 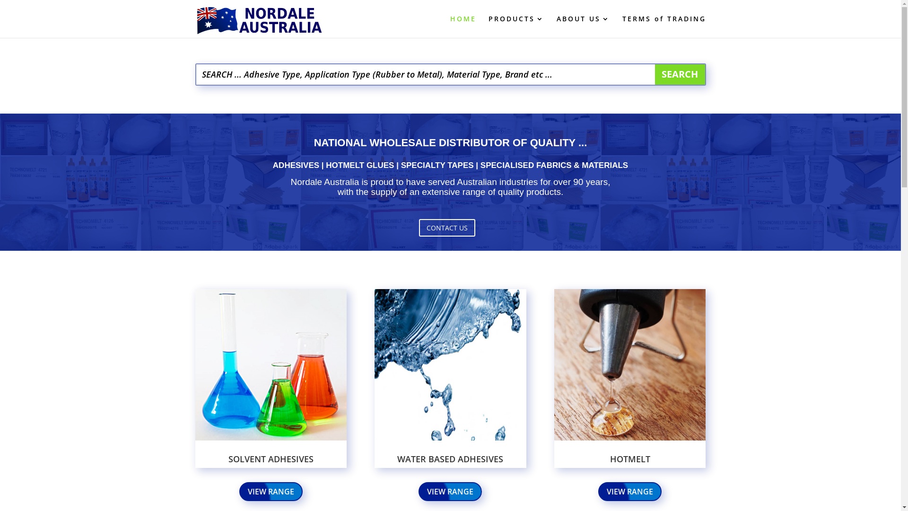 I want to click on VIEW RANGE, so click(x=450, y=492).